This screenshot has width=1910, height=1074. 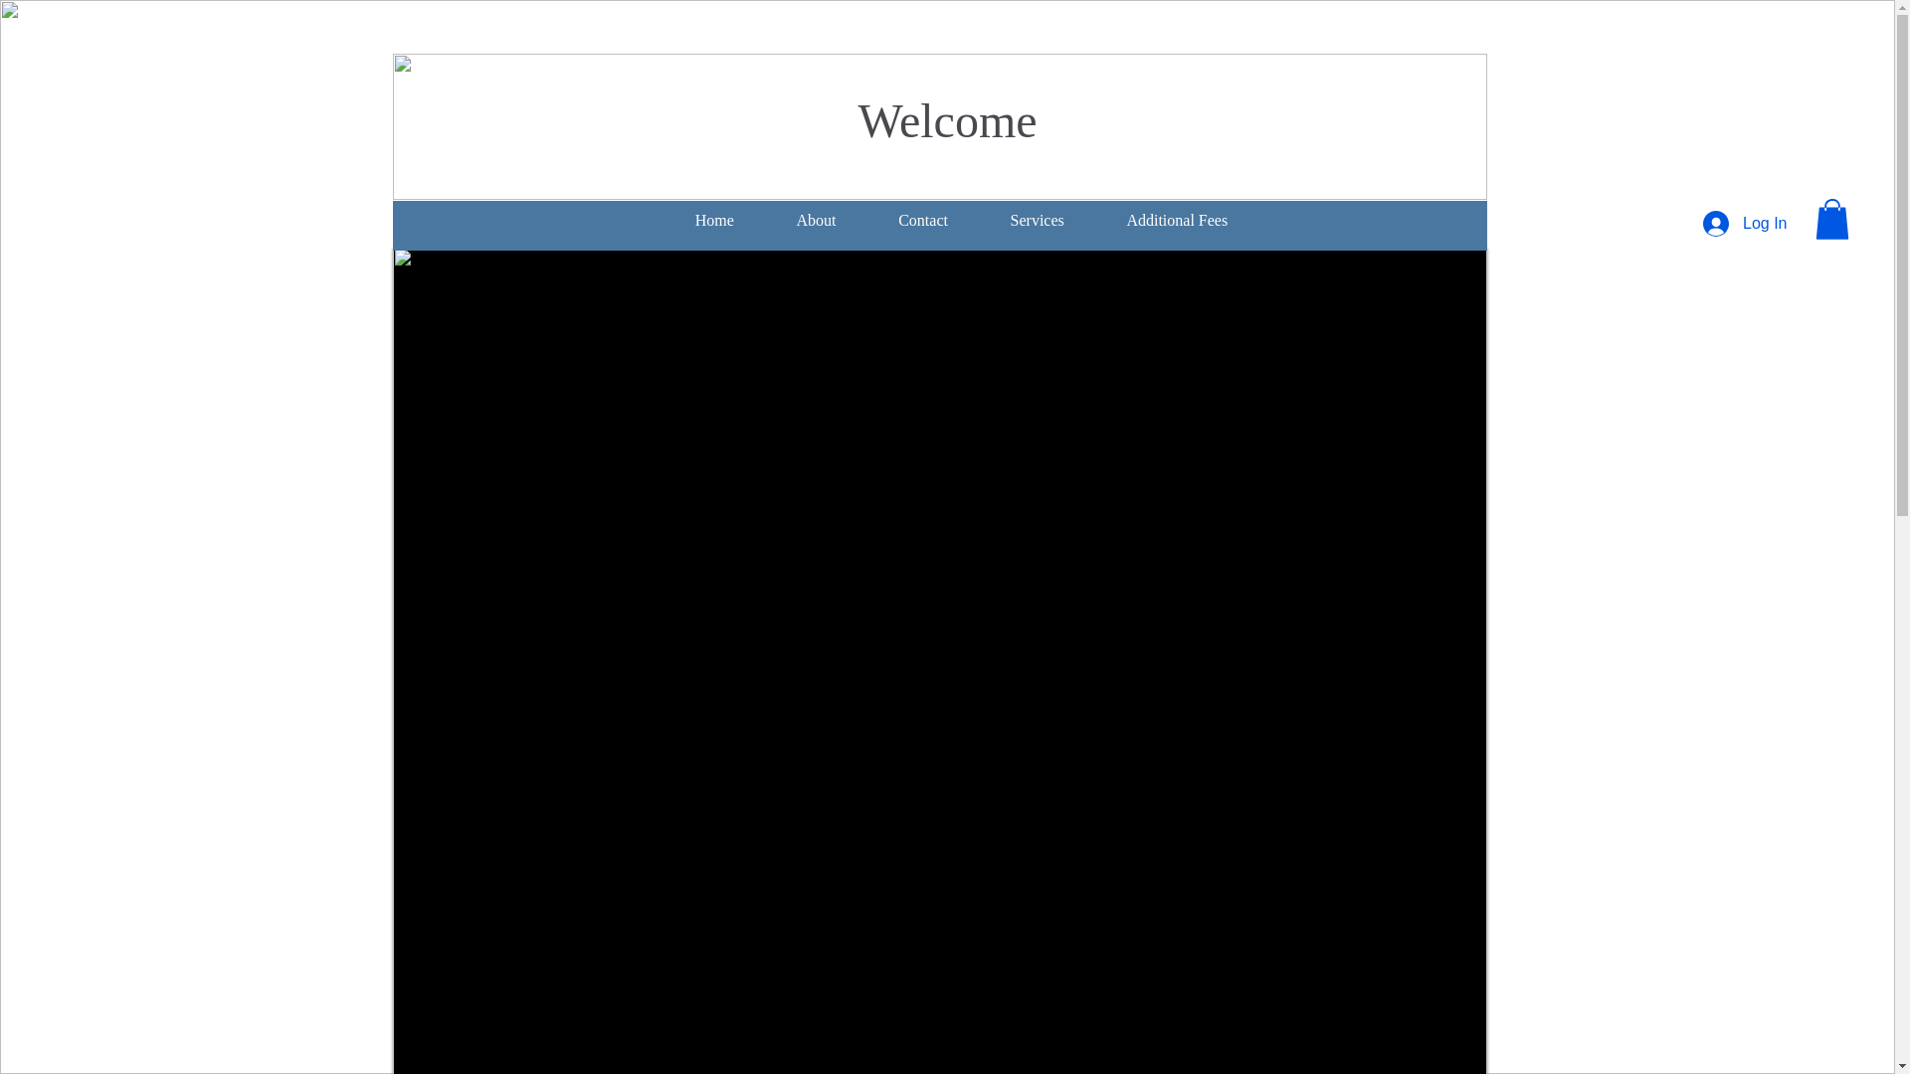 I want to click on About, so click(x=816, y=221).